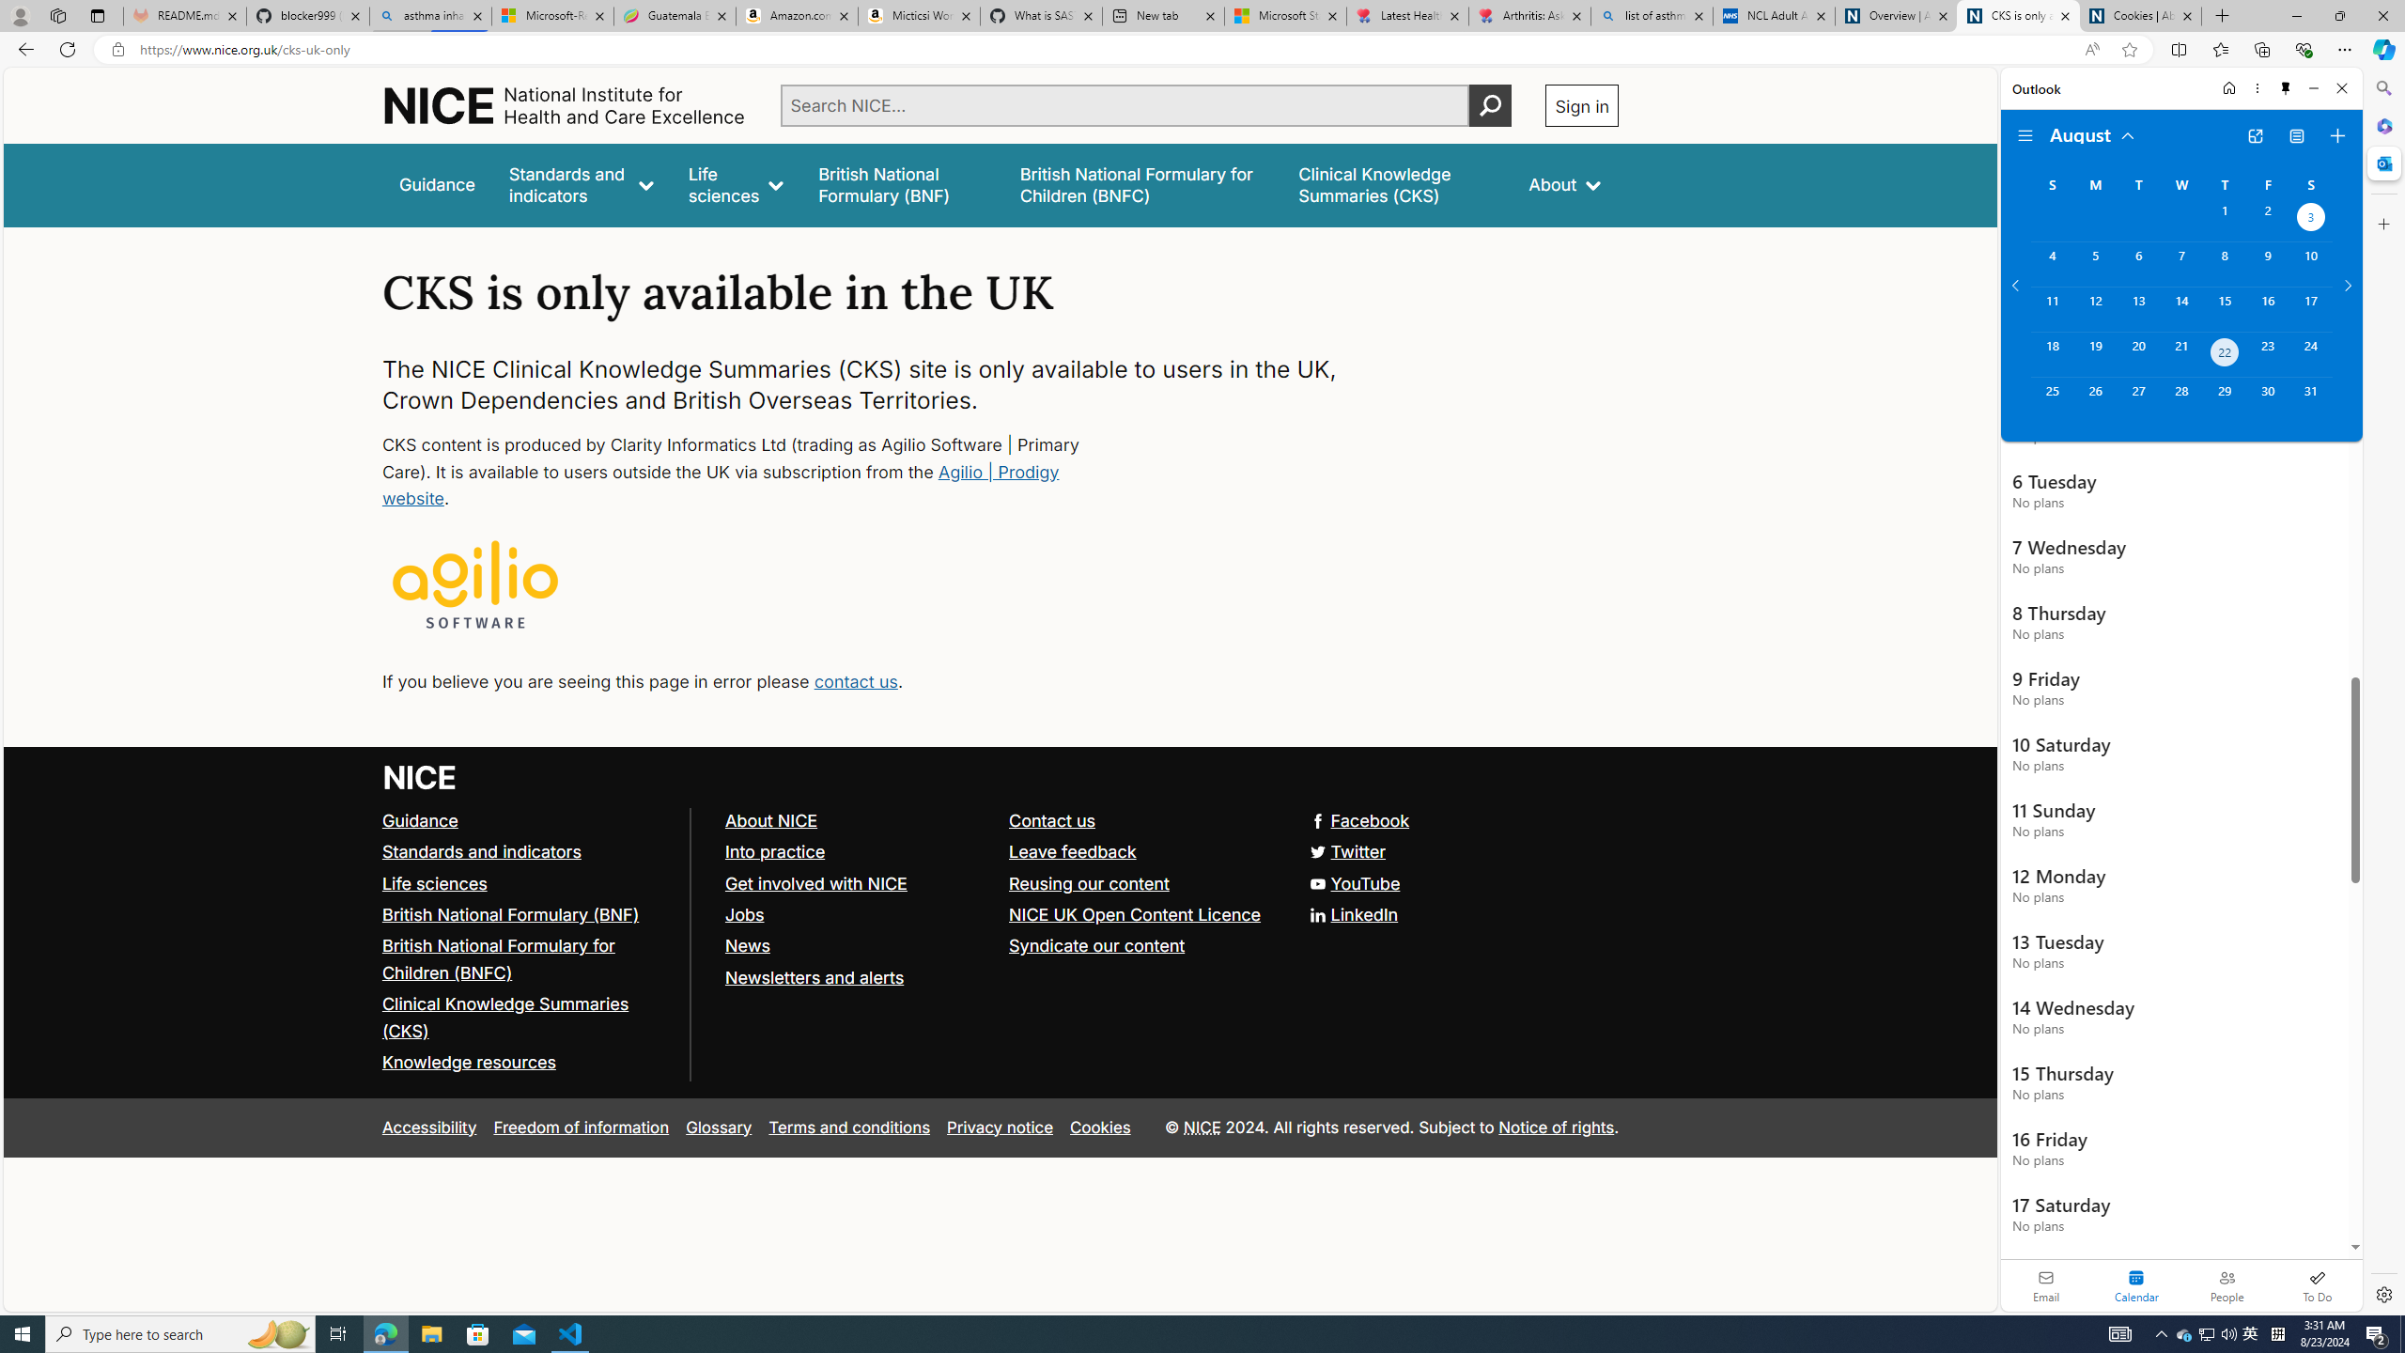 This screenshot has width=2405, height=1353. Describe the element at coordinates (1652, 16) in the screenshot. I see `list of asthma inhalers uk - Search` at that location.